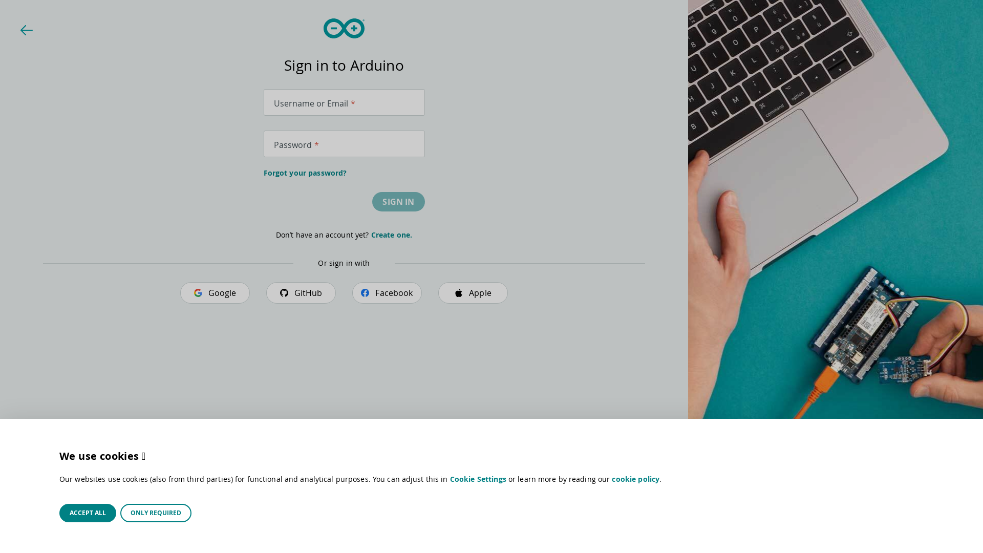 This screenshot has height=553, width=983. Describe the element at coordinates (156, 513) in the screenshot. I see `ONLY REQUIRED` at that location.